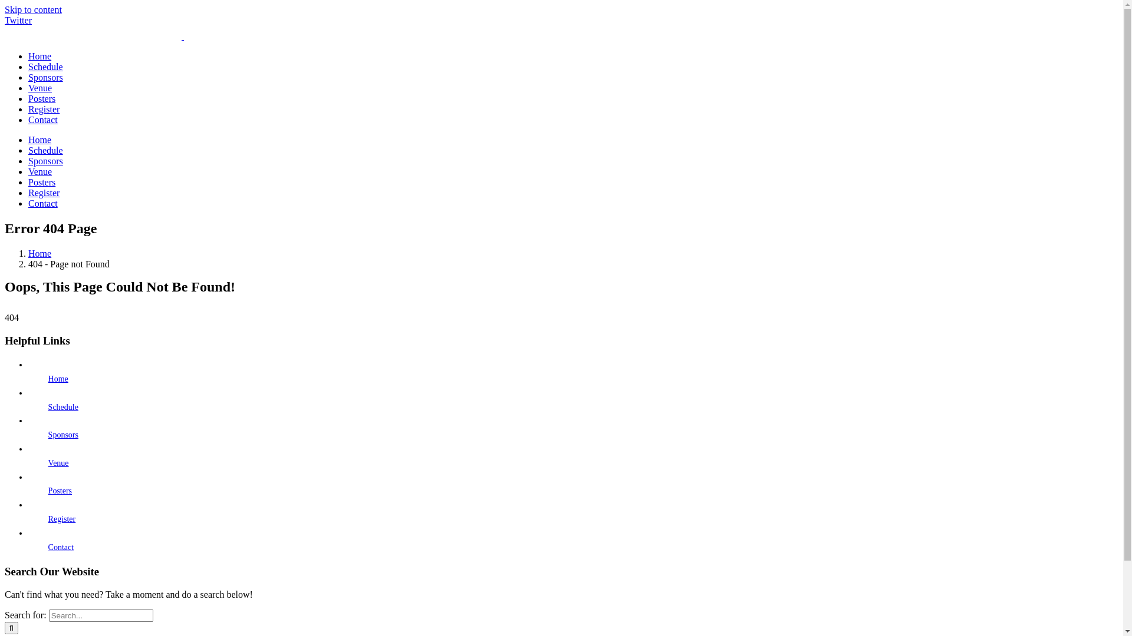  I want to click on Contact, so click(43, 120).